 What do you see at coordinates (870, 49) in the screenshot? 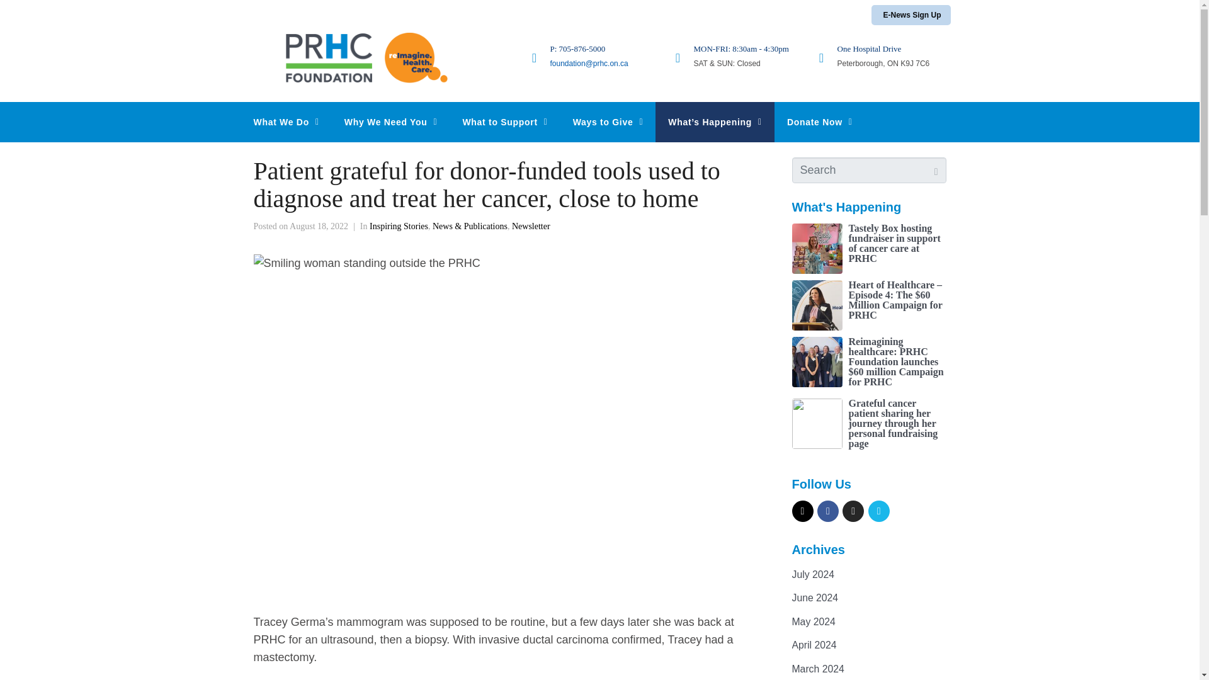
I see `One Hospital Drive` at bounding box center [870, 49].